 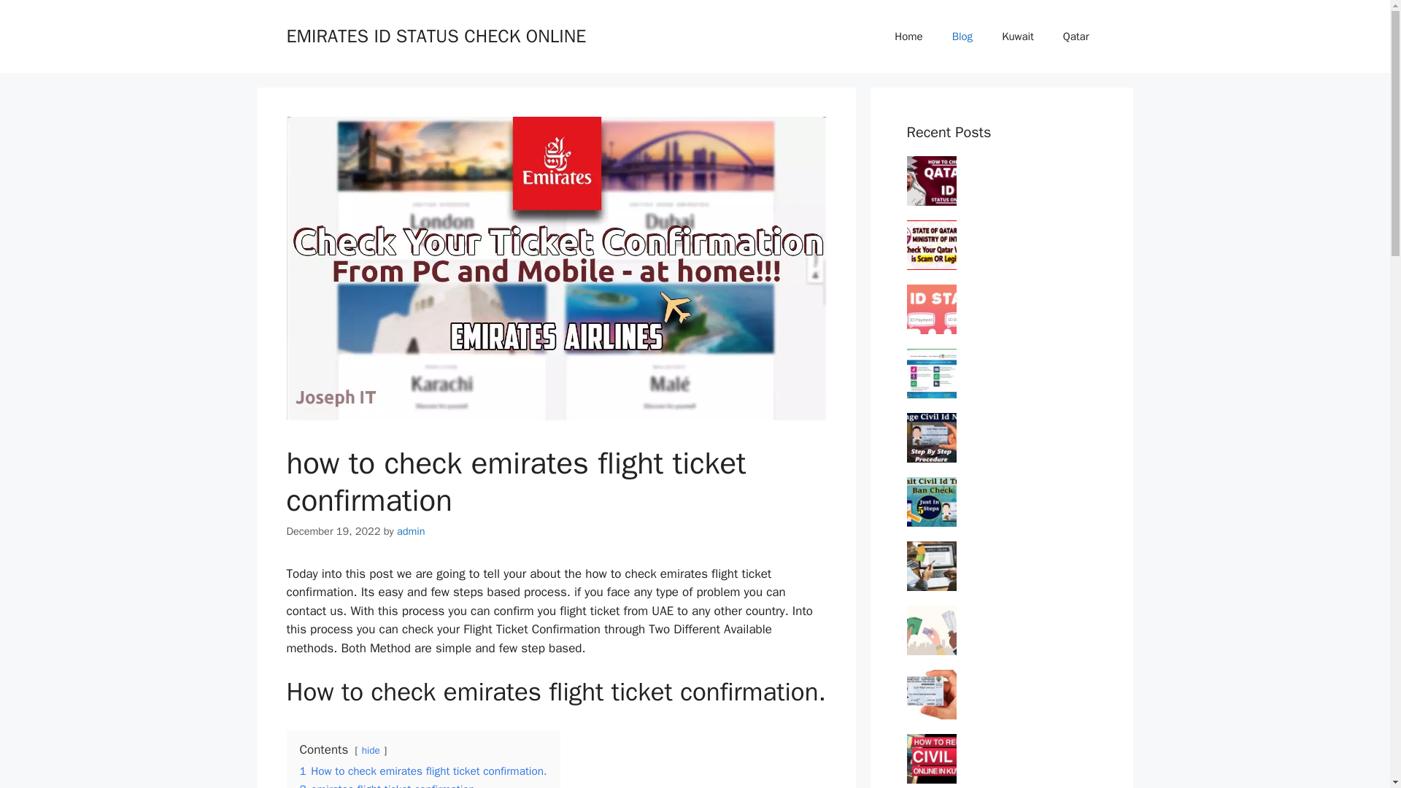 What do you see at coordinates (908, 36) in the screenshot?
I see `Home` at bounding box center [908, 36].